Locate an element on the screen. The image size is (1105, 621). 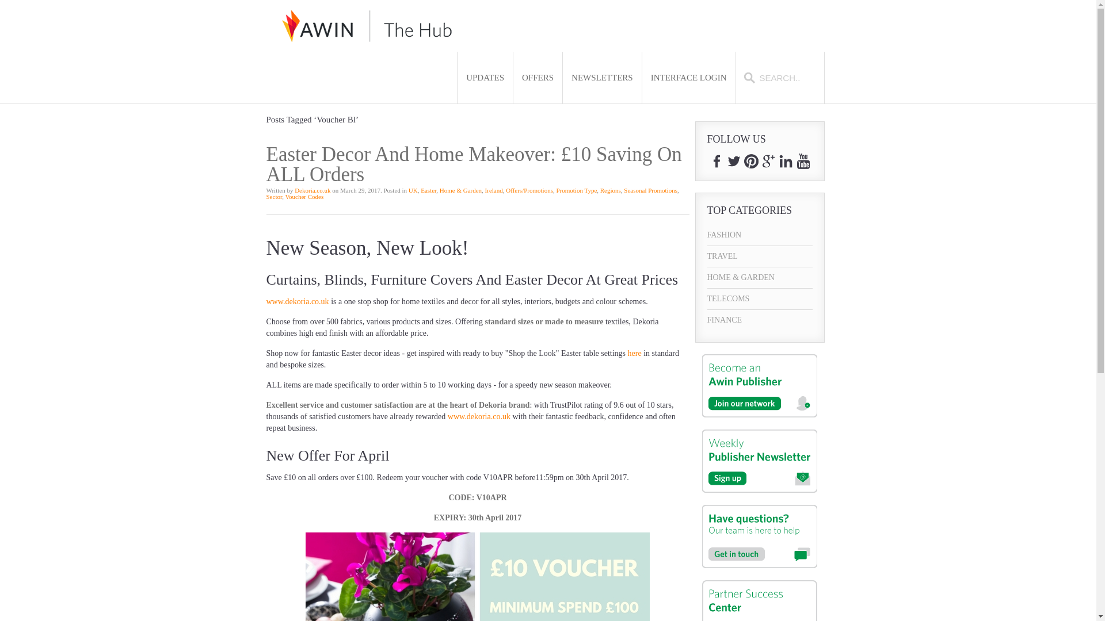
Promotion Type is located at coordinates (576, 190).